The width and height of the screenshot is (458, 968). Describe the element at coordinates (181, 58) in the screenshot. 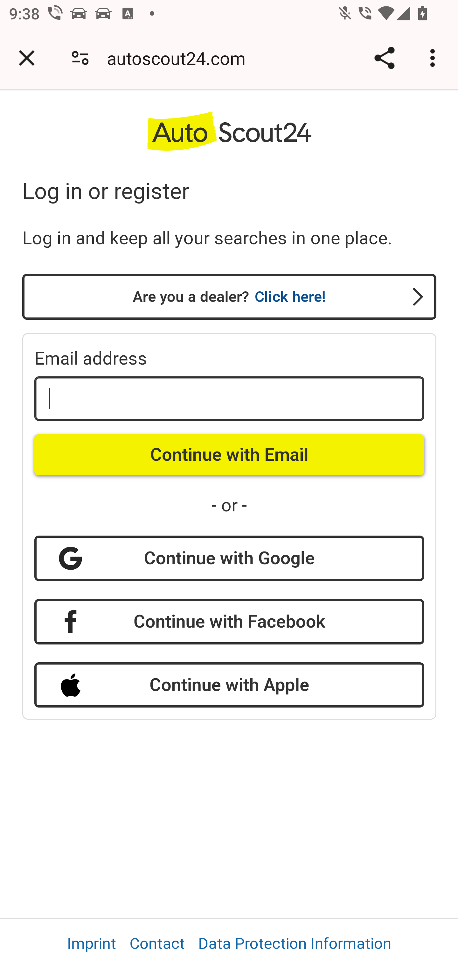

I see `autoscout24.com` at that location.